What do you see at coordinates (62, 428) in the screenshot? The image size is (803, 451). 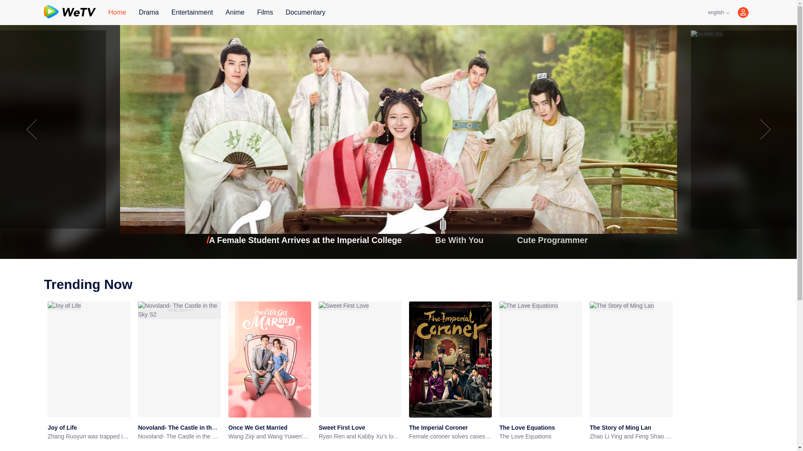 I see `Joy of Life` at bounding box center [62, 428].